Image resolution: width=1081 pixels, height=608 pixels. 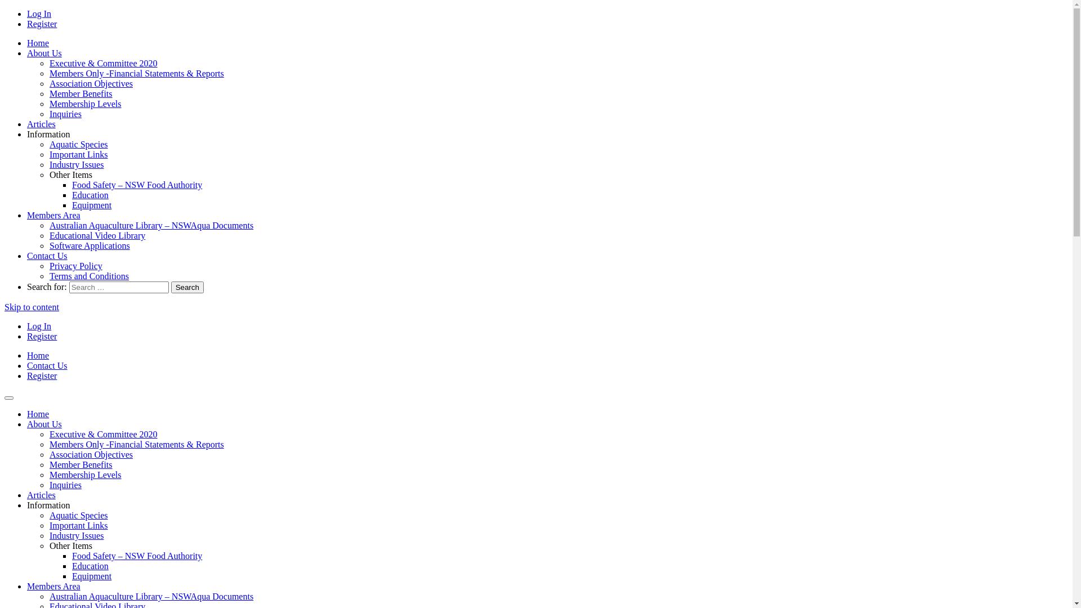 What do you see at coordinates (90, 245) in the screenshot?
I see `Software Applications` at bounding box center [90, 245].